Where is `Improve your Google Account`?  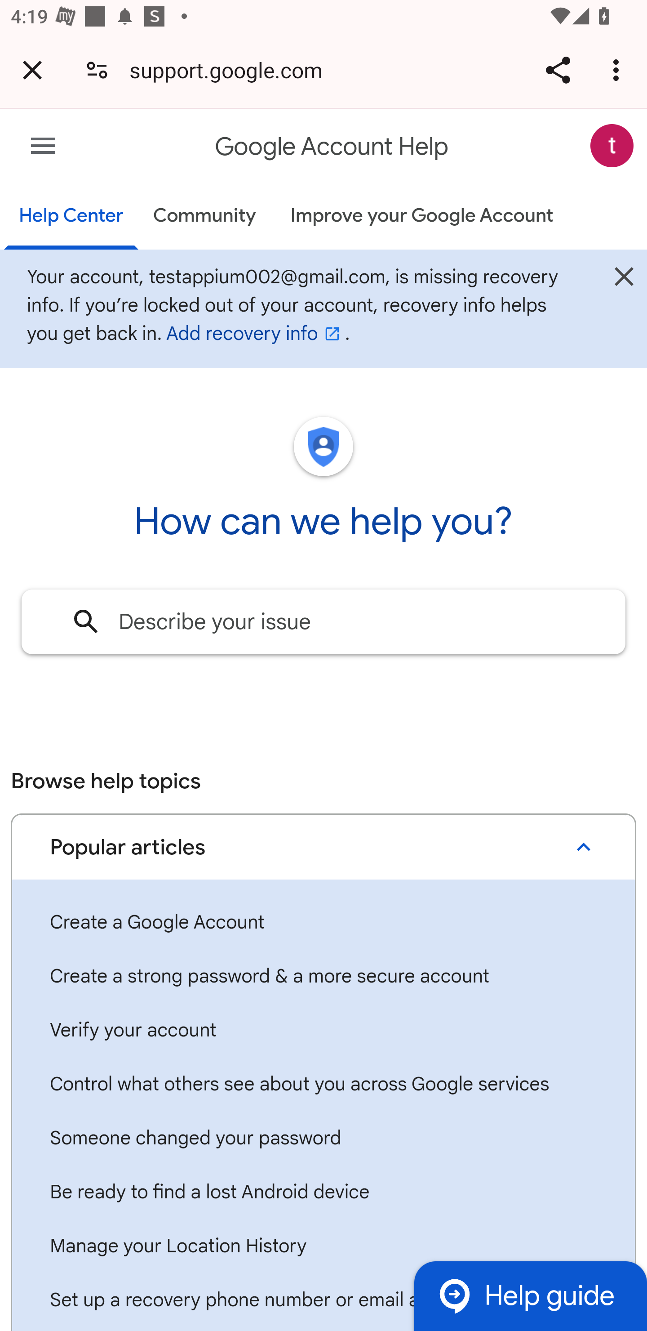 Improve your Google Account is located at coordinates (421, 215).